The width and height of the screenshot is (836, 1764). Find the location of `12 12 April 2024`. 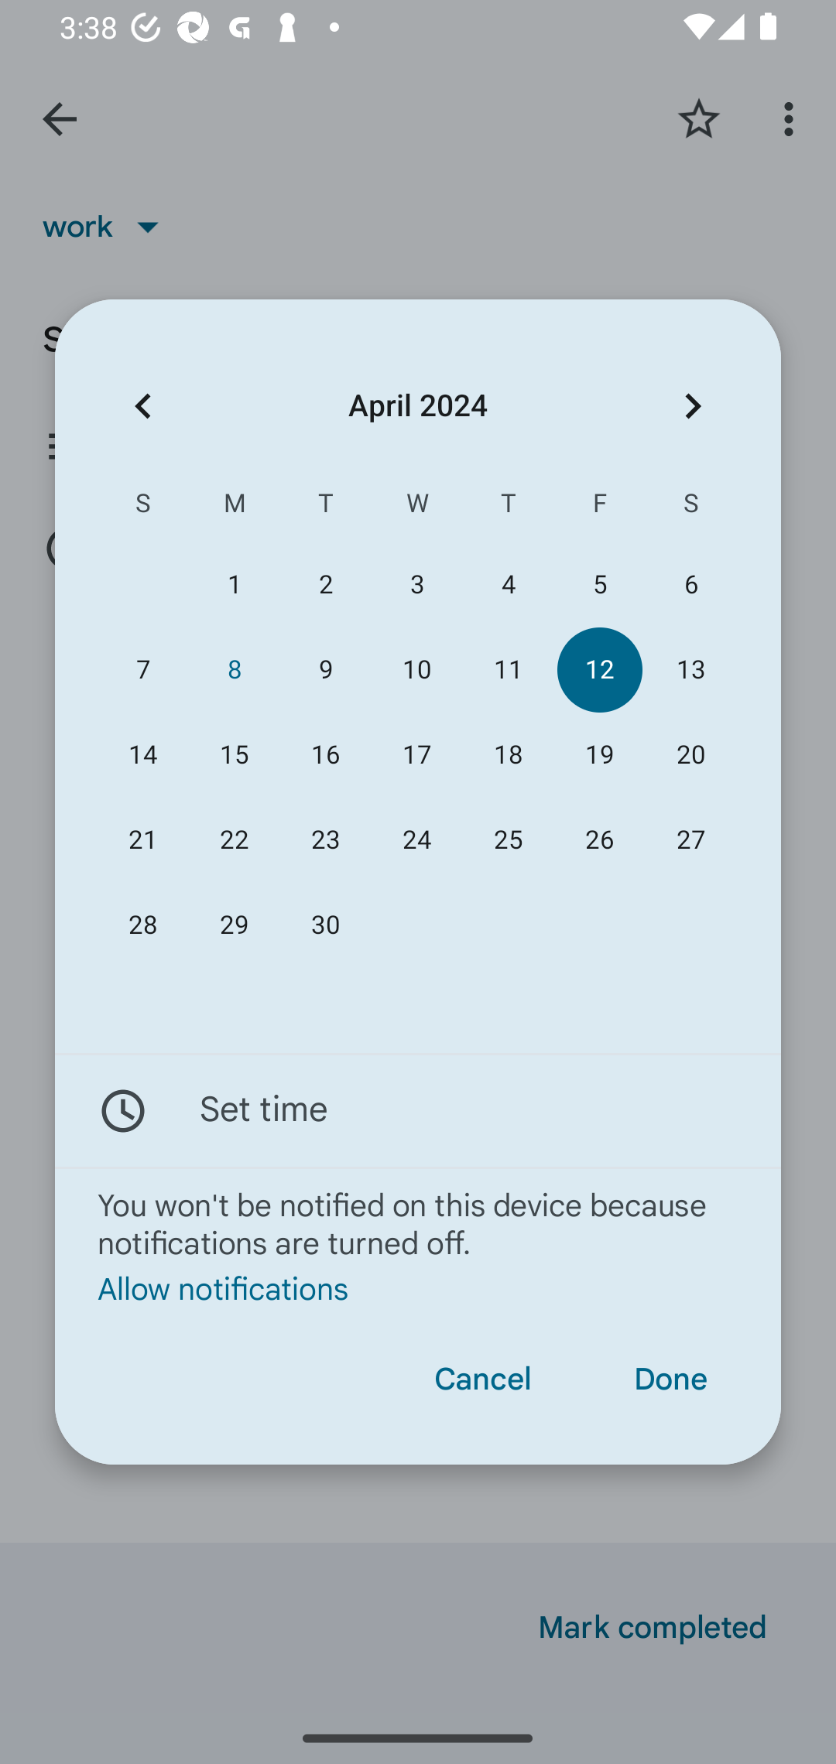

12 12 April 2024 is located at coordinates (599, 670).